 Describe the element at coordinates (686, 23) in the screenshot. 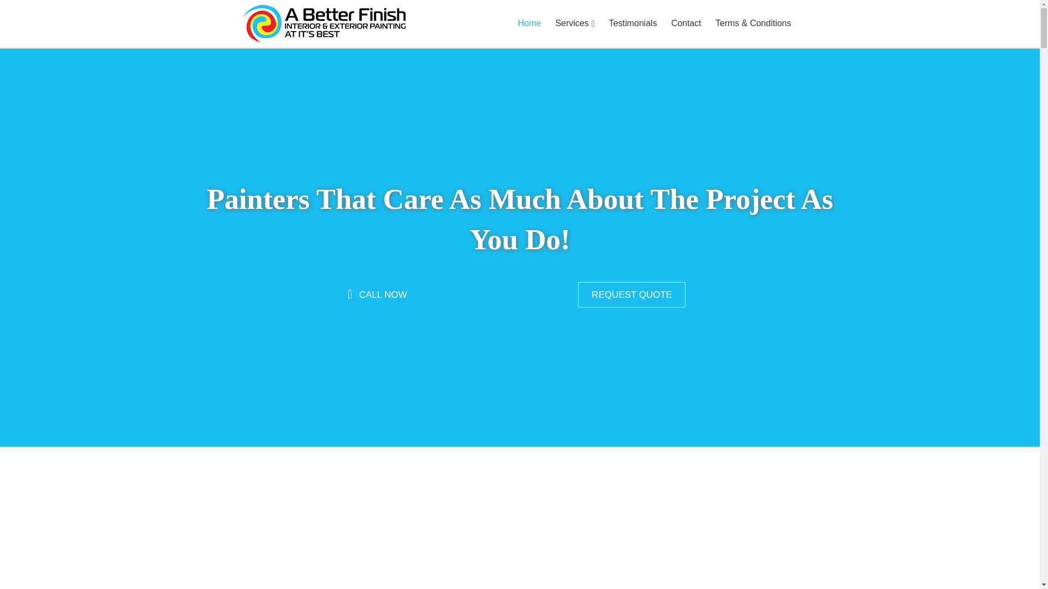

I see `Contact` at that location.